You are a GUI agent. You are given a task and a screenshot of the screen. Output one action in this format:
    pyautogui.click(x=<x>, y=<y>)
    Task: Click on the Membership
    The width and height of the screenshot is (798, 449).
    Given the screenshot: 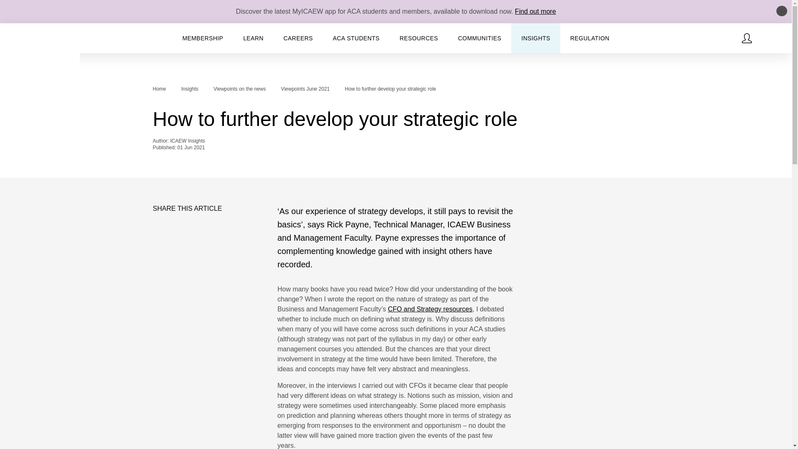 What is the action you would take?
    pyautogui.click(x=203, y=38)
    